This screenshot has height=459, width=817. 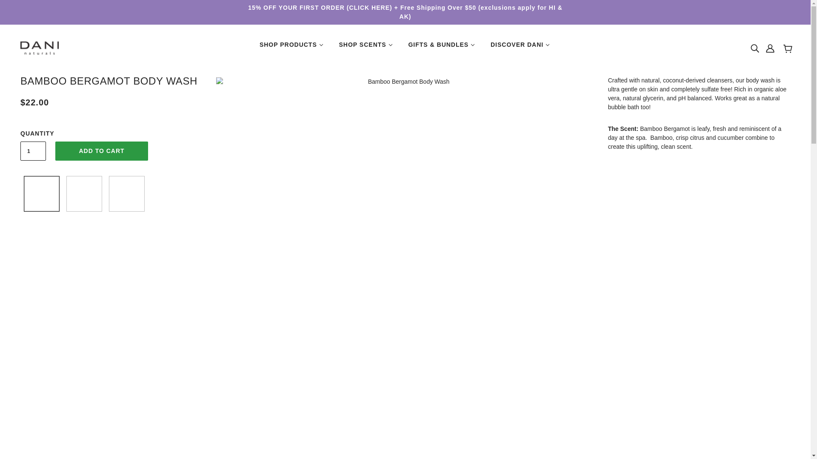 I want to click on DANI Naturals, so click(x=40, y=47).